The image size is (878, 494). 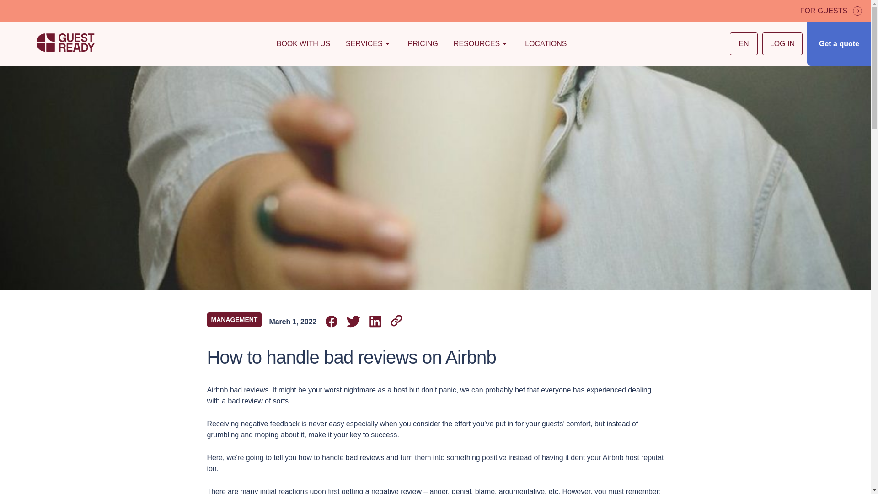 What do you see at coordinates (369, 44) in the screenshot?
I see `SERVICES` at bounding box center [369, 44].